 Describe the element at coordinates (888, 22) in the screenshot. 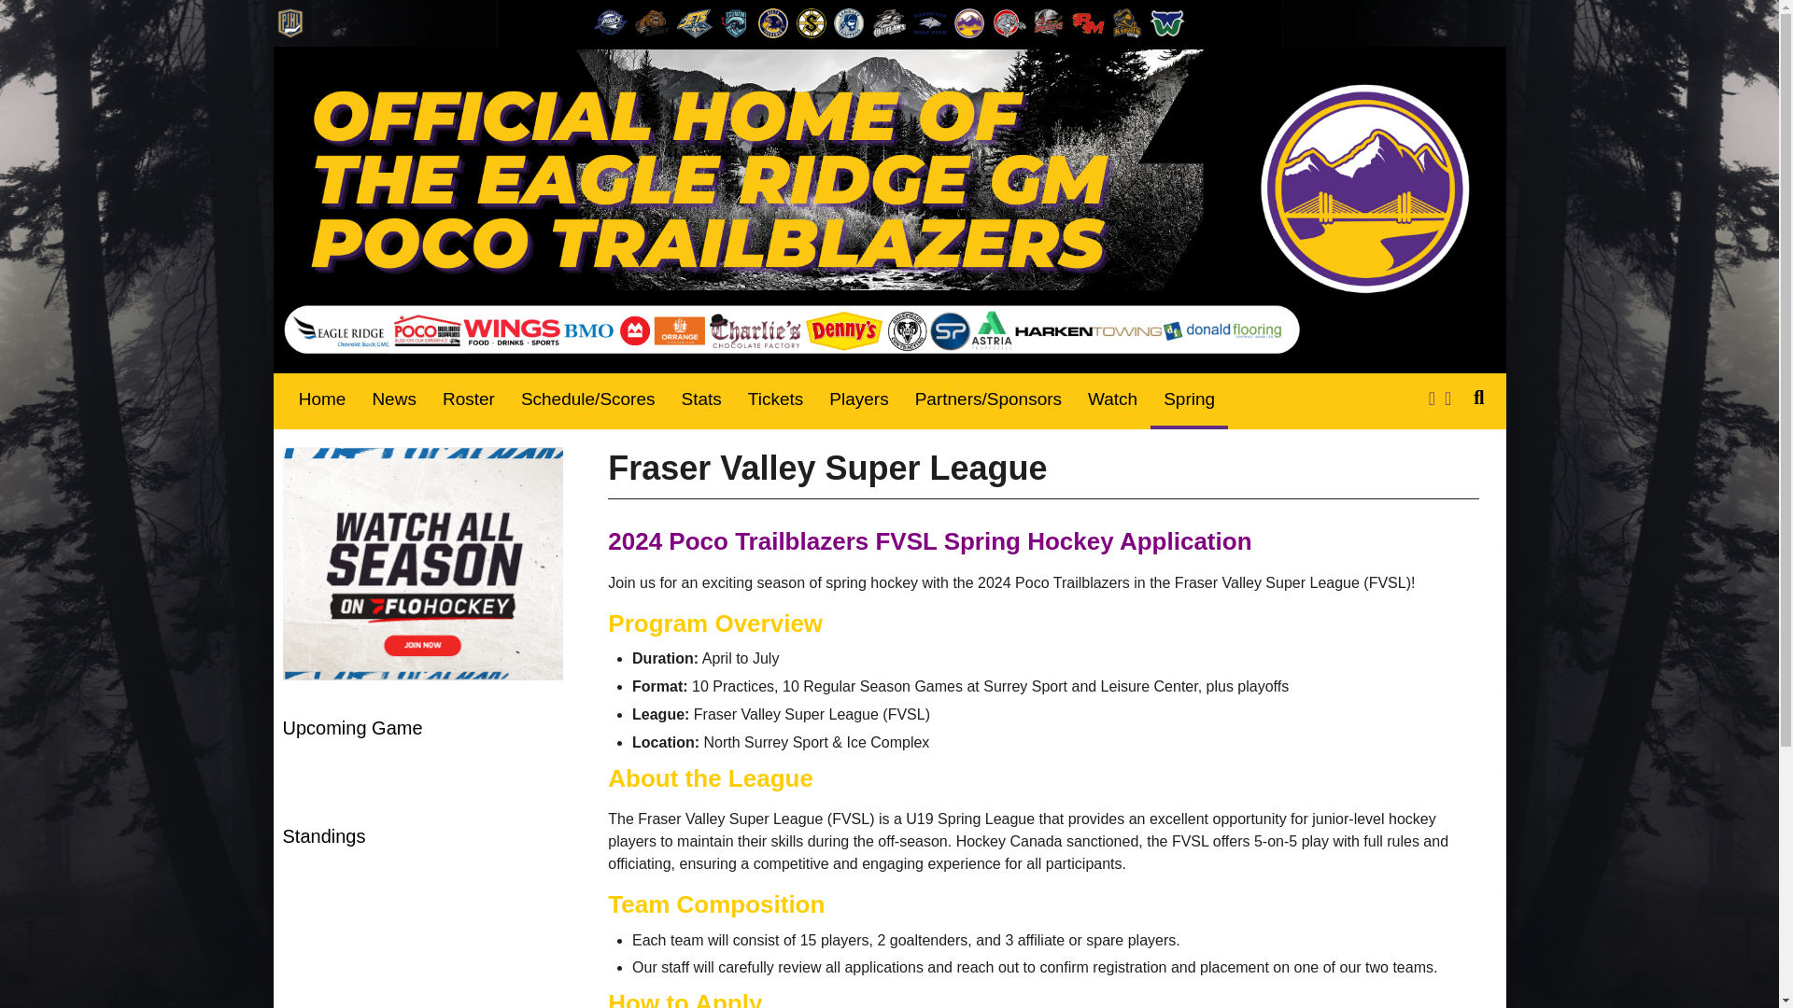

I see `Mission City Outlaws` at that location.